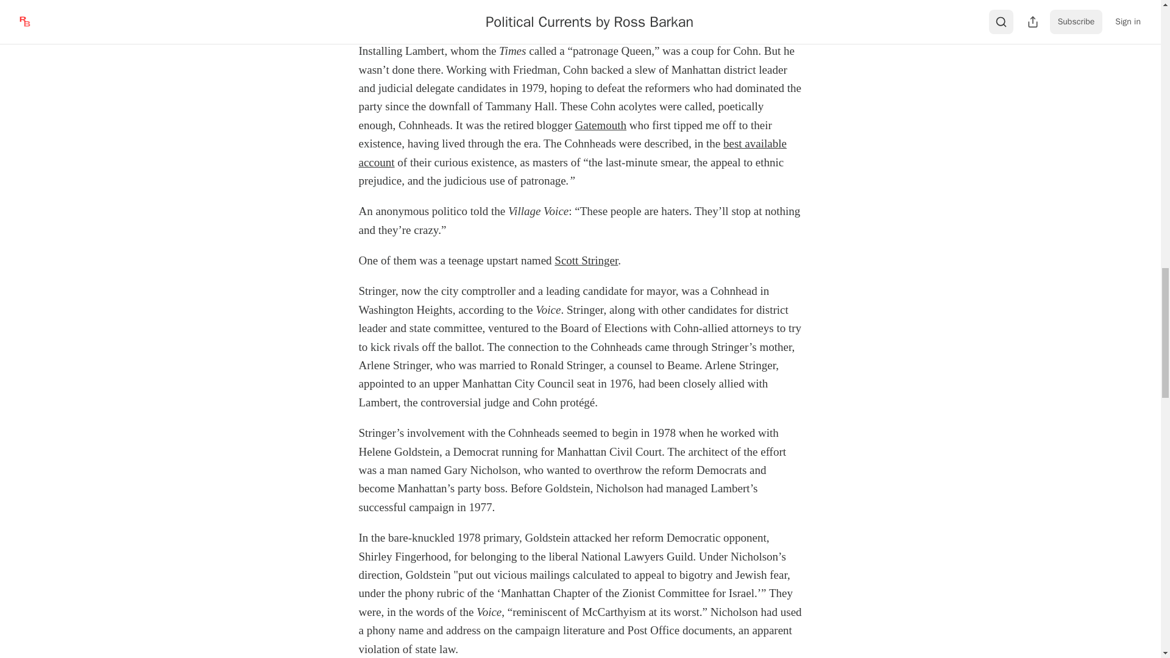 Image resolution: width=1170 pixels, height=658 pixels. I want to click on Scott Stringer, so click(586, 260).